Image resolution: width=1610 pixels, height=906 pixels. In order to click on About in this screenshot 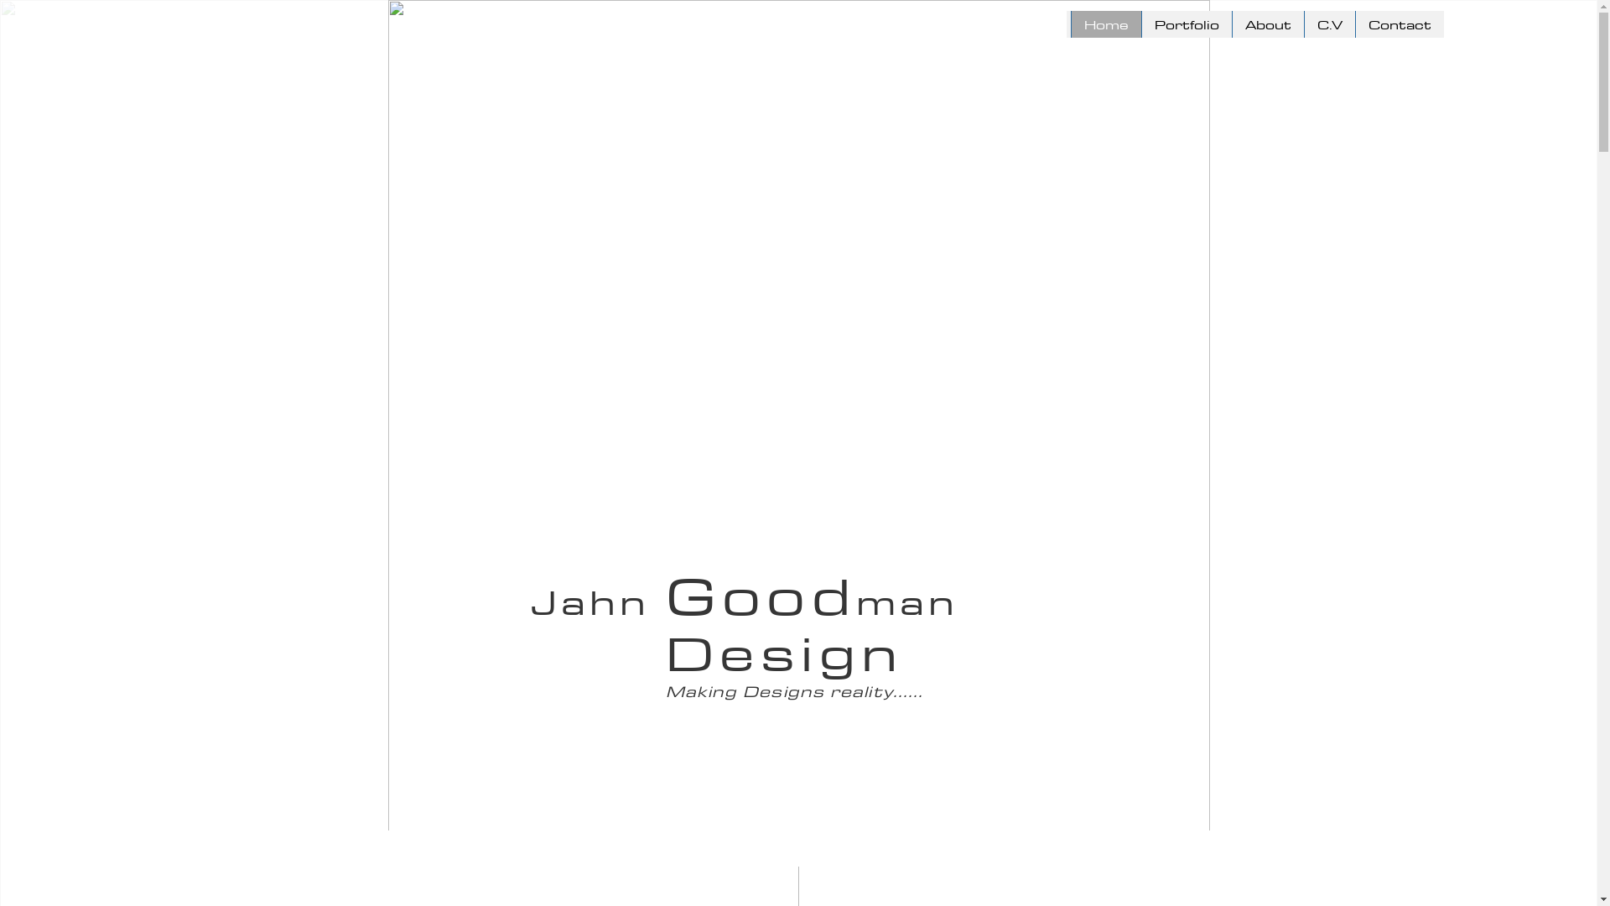, I will do `click(1267, 24)`.